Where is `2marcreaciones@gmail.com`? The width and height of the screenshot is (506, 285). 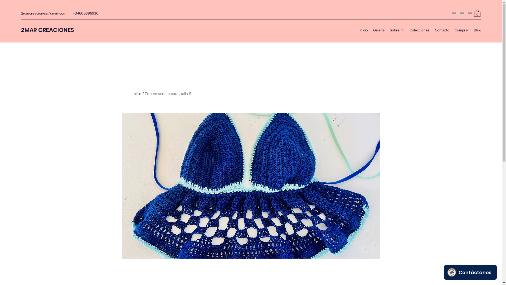
2marcreaciones@gmail.com is located at coordinates (44, 13).